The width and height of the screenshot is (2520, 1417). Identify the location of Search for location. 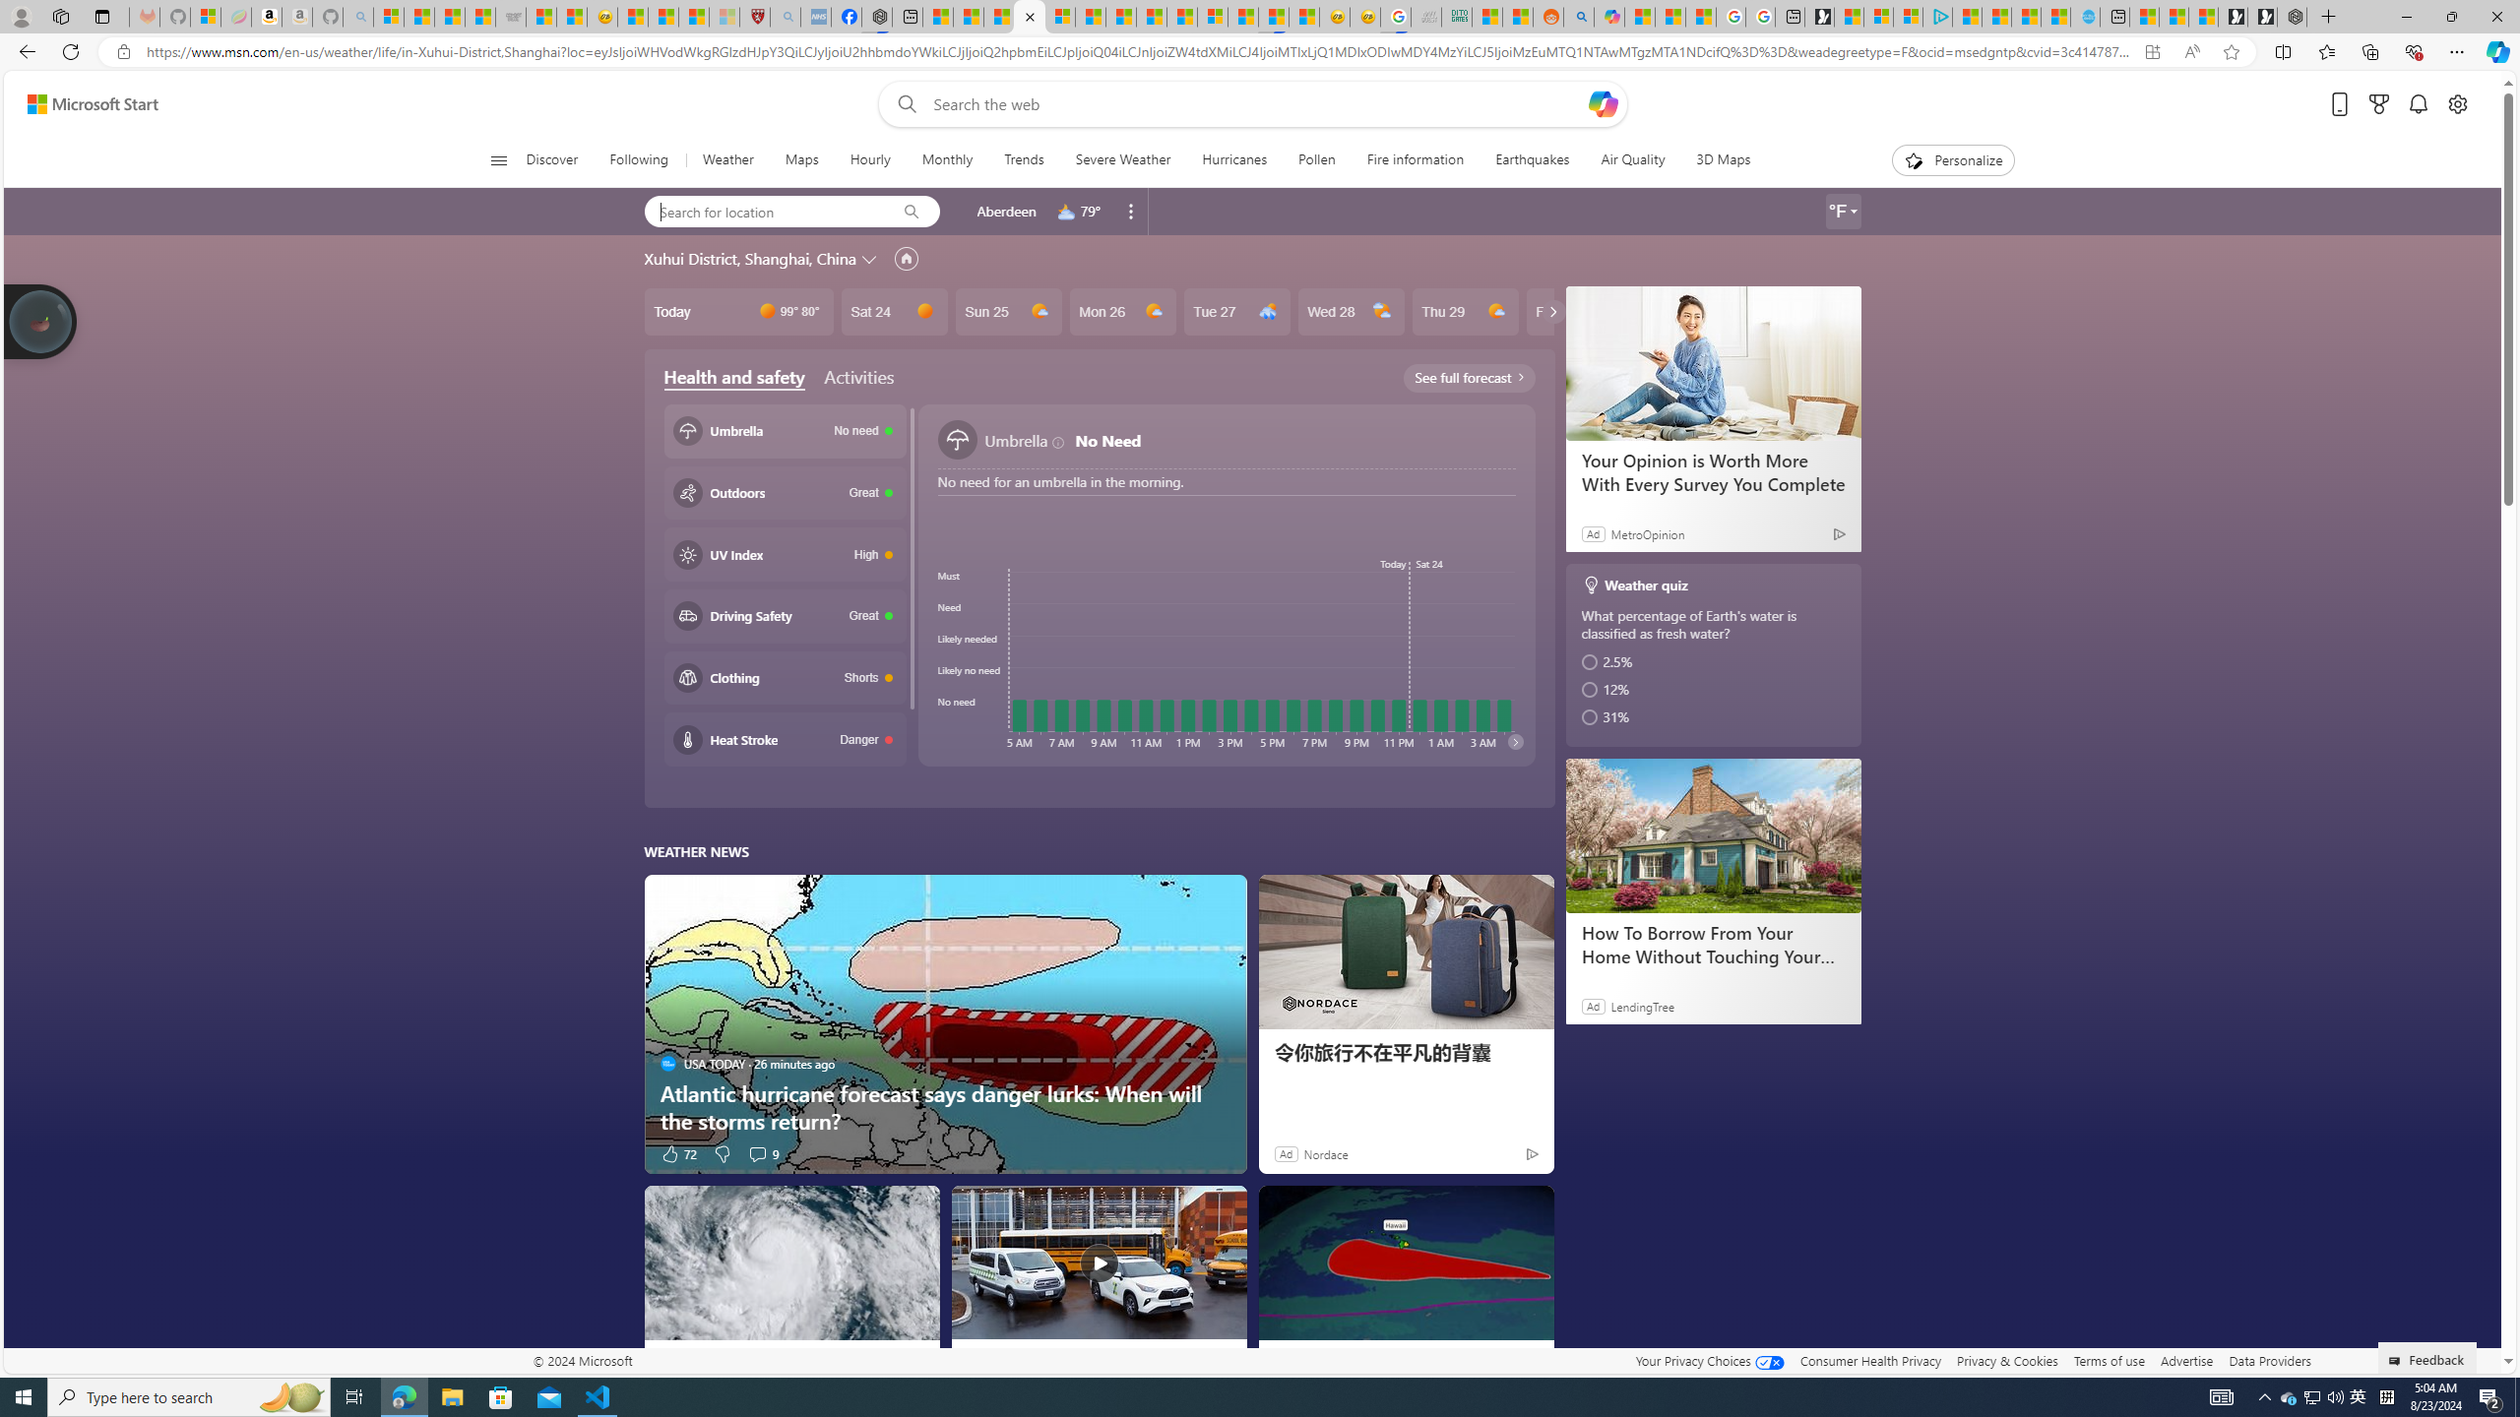
(763, 211).